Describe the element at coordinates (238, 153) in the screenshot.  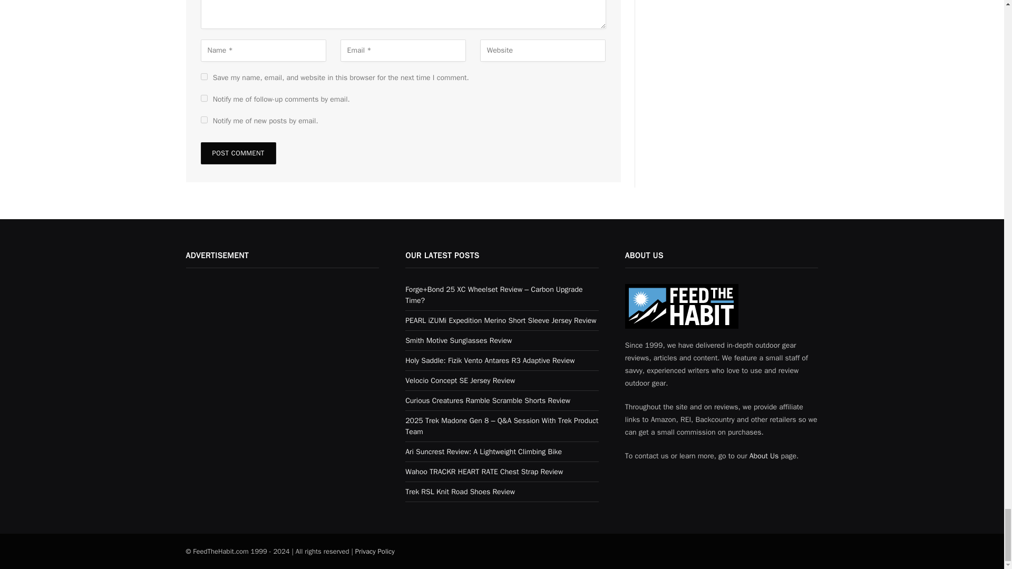
I see `Post Comment` at that location.